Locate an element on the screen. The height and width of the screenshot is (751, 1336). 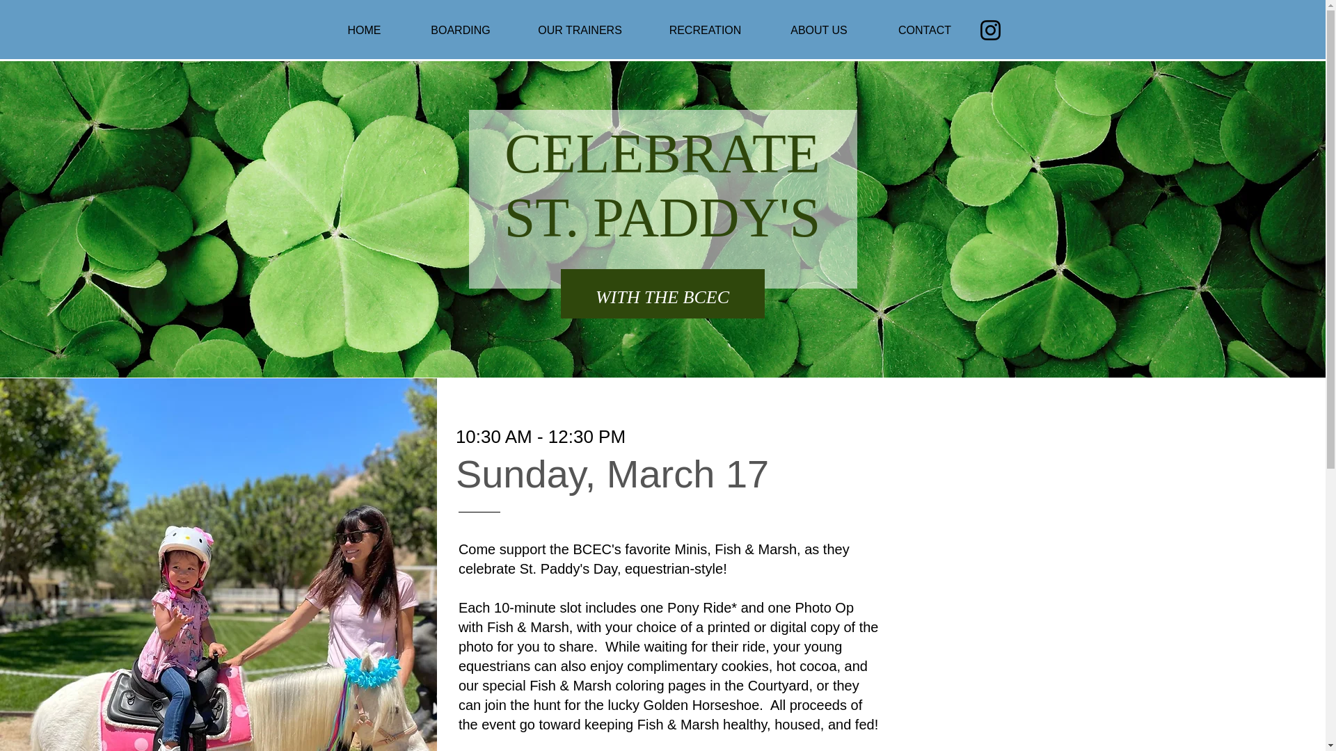
CONTACT is located at coordinates (924, 31).